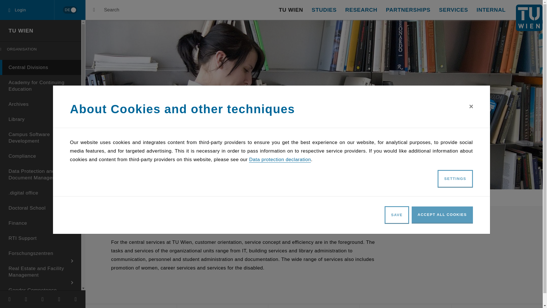  What do you see at coordinates (40, 290) in the screenshot?
I see `Gender Competence` at bounding box center [40, 290].